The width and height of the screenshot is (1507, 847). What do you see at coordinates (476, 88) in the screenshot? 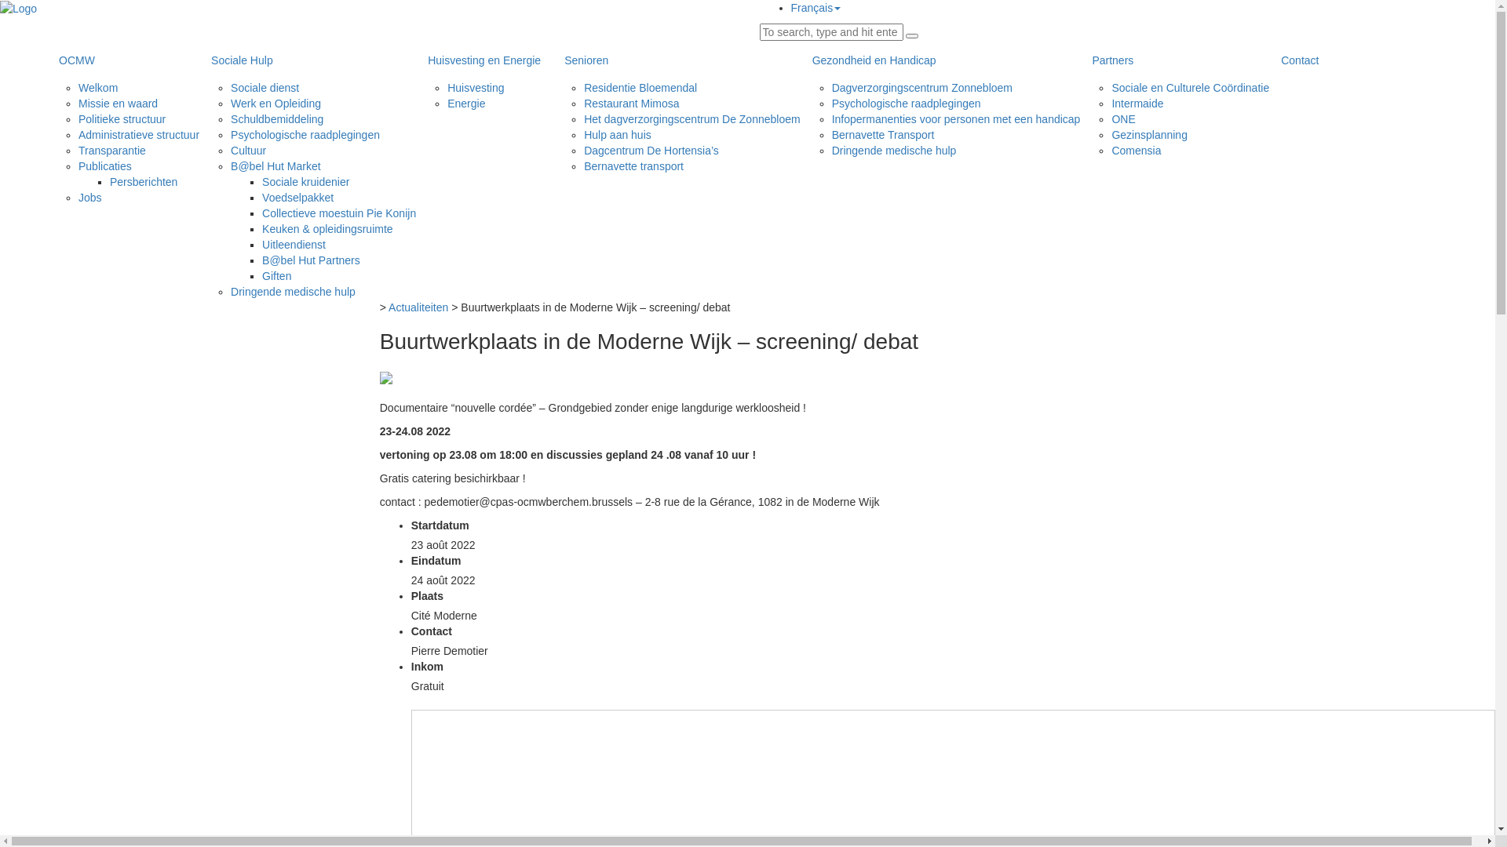
I see `Huisvesting` at bounding box center [476, 88].